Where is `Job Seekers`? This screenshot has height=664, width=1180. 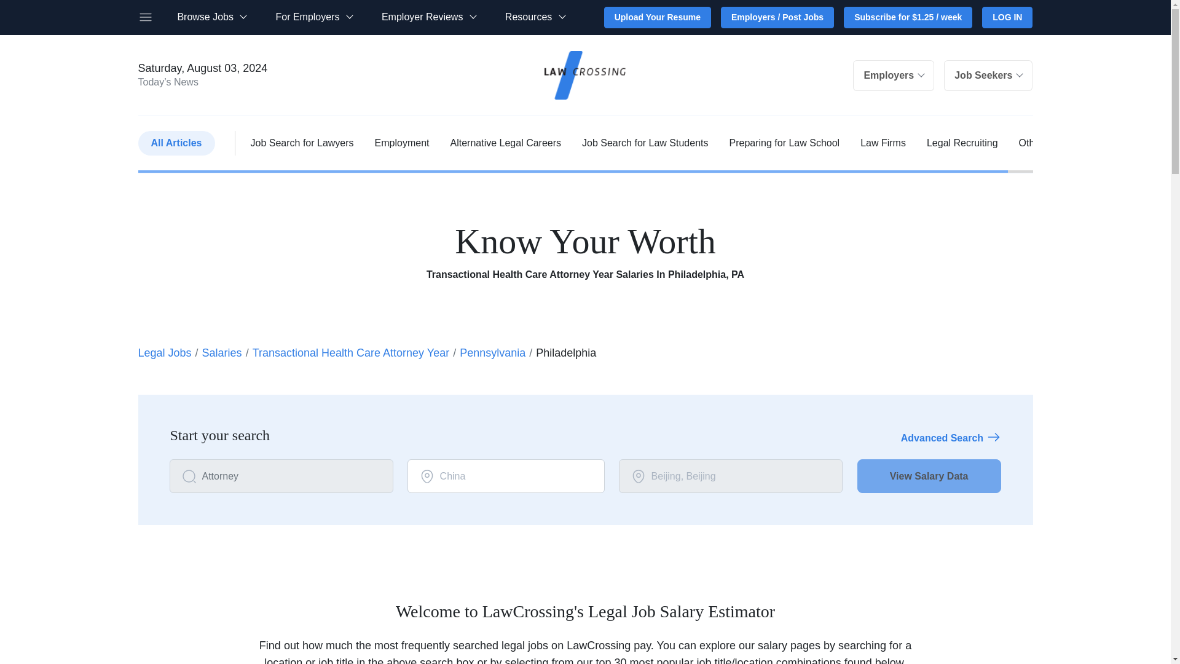
Job Seekers is located at coordinates (988, 75).